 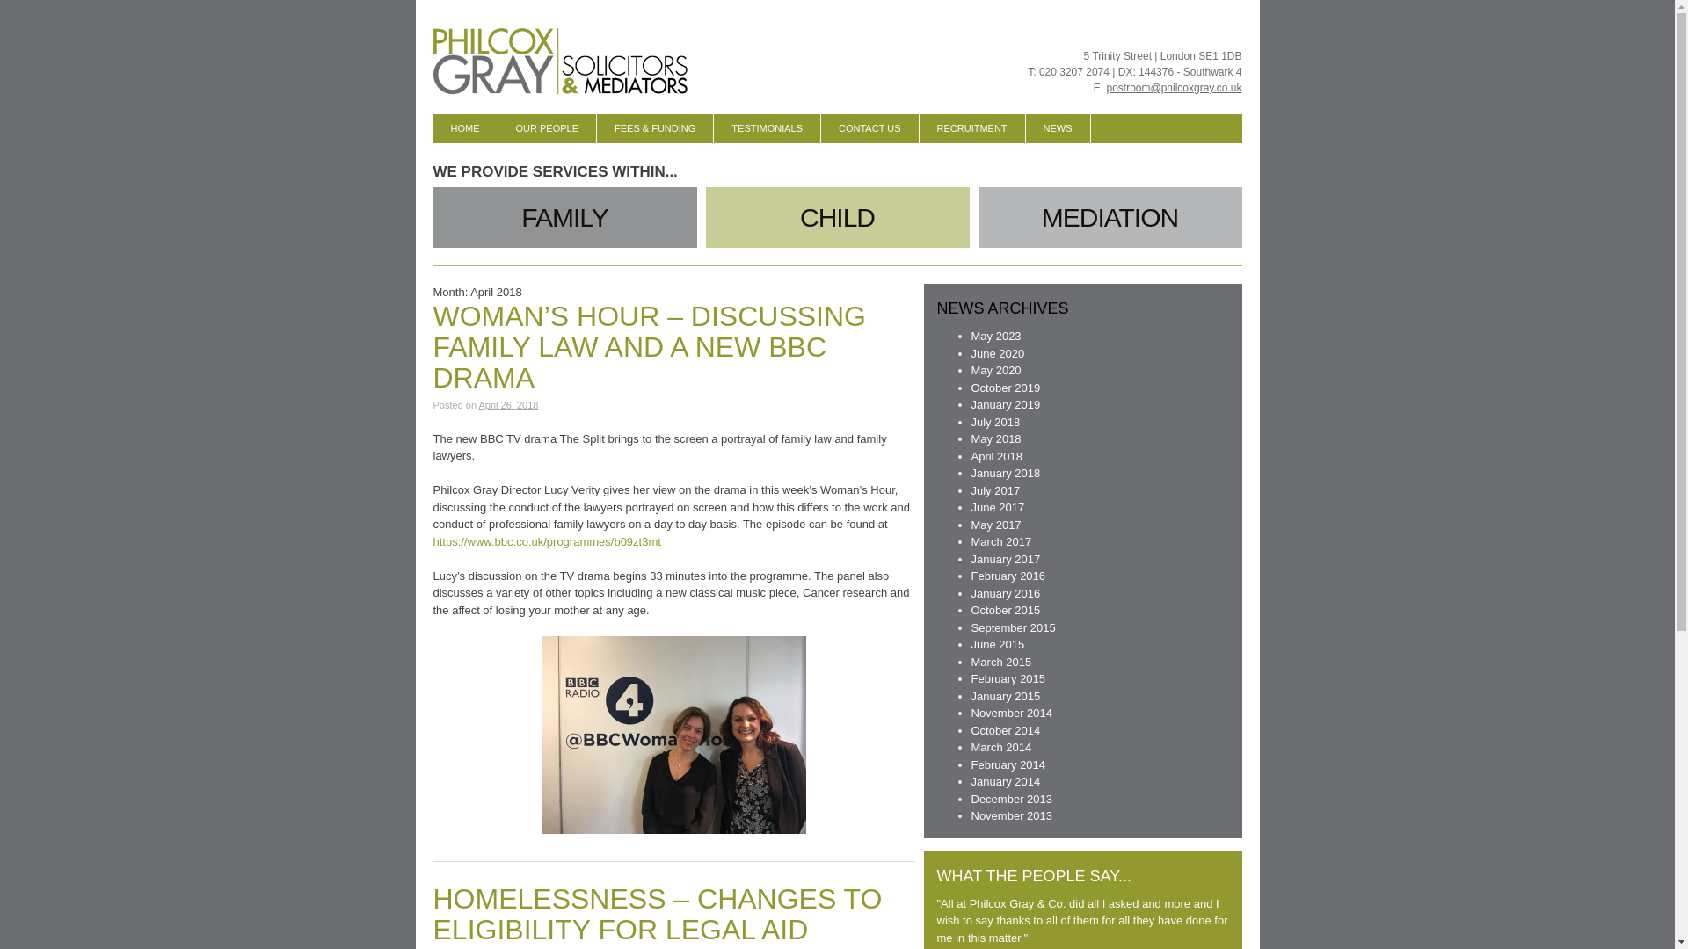 What do you see at coordinates (1005, 473) in the screenshot?
I see `January 2018` at bounding box center [1005, 473].